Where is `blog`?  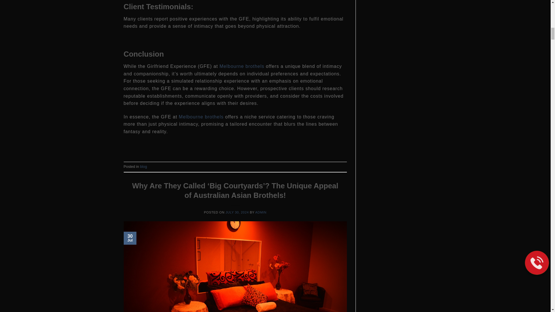
blog is located at coordinates (143, 166).